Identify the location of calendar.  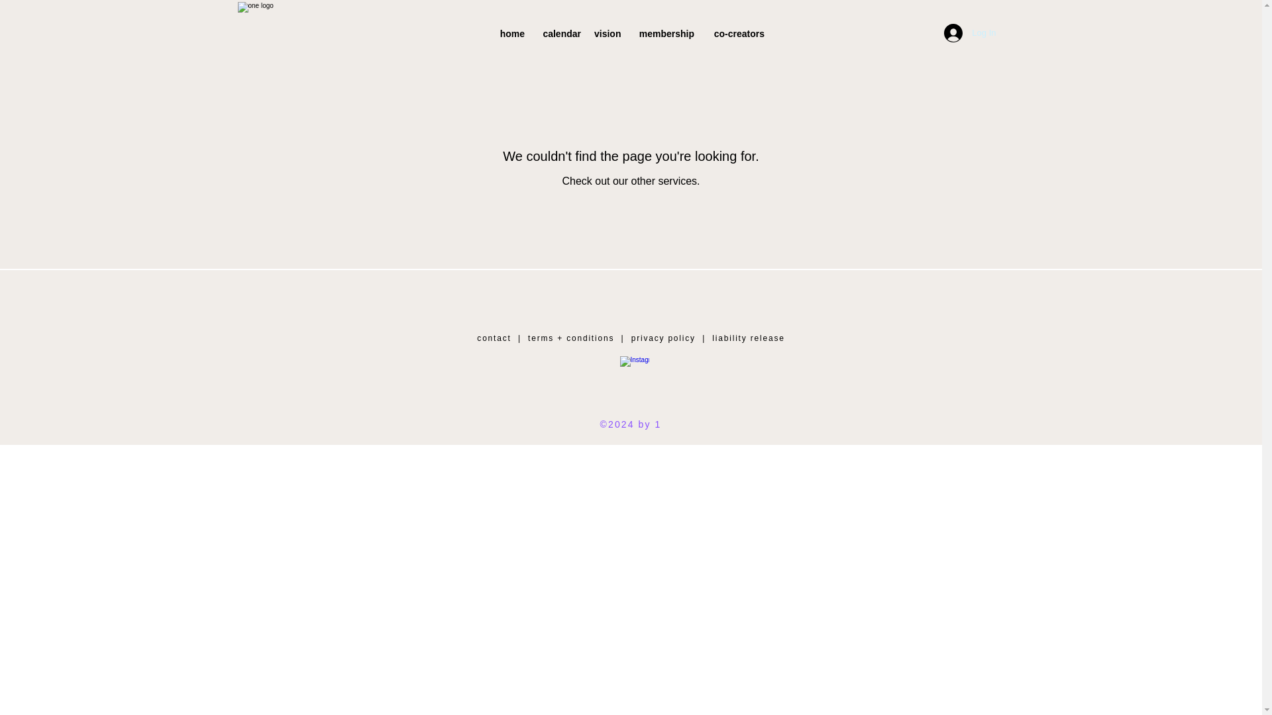
(559, 33).